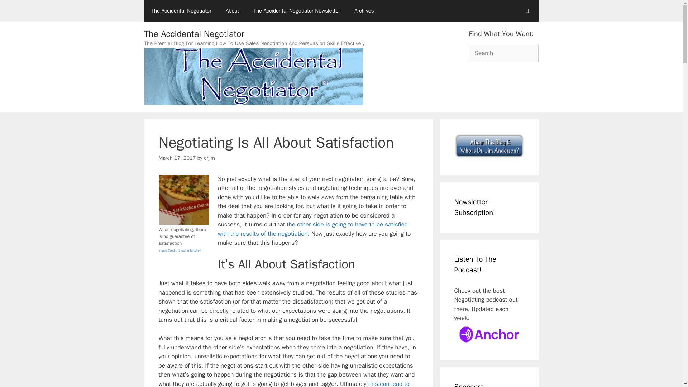  What do you see at coordinates (181, 11) in the screenshot?
I see `The Accidental Negotiator` at bounding box center [181, 11].